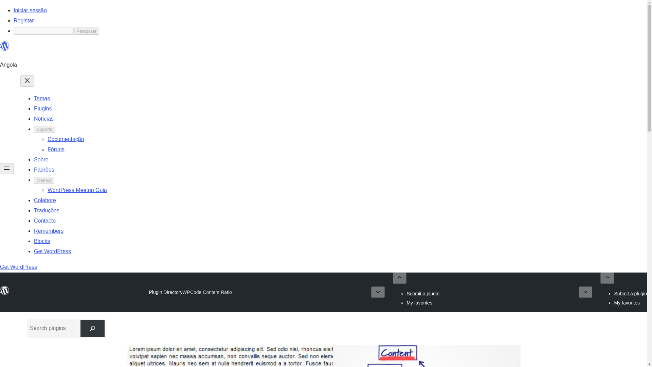  What do you see at coordinates (207, 292) in the screenshot?
I see `WPCode Content Ratio` at bounding box center [207, 292].